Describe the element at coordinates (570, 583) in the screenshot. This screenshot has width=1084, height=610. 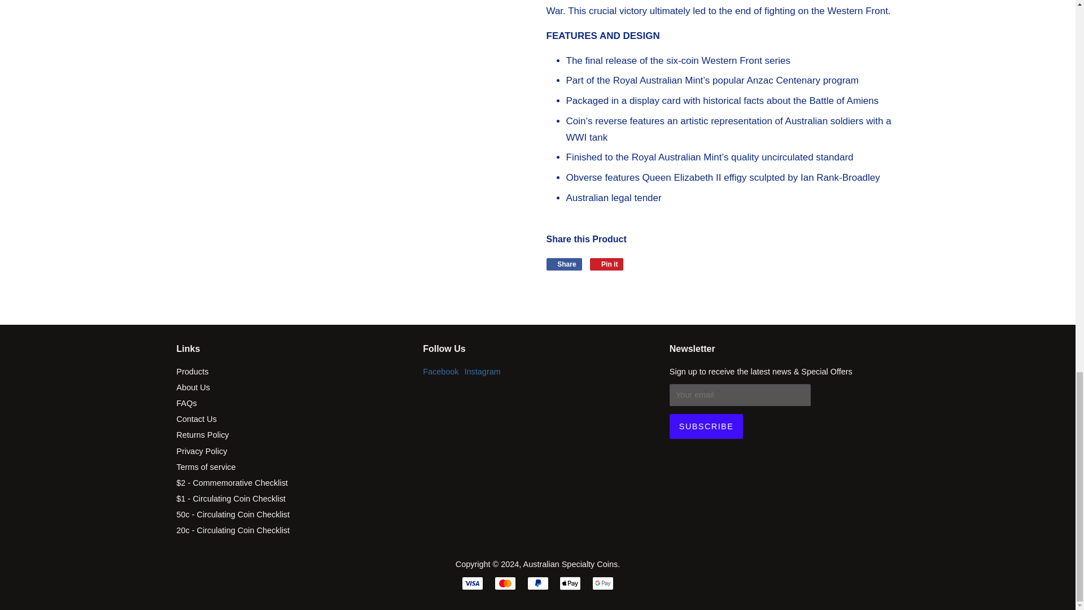
I see `Apple Pay` at that location.